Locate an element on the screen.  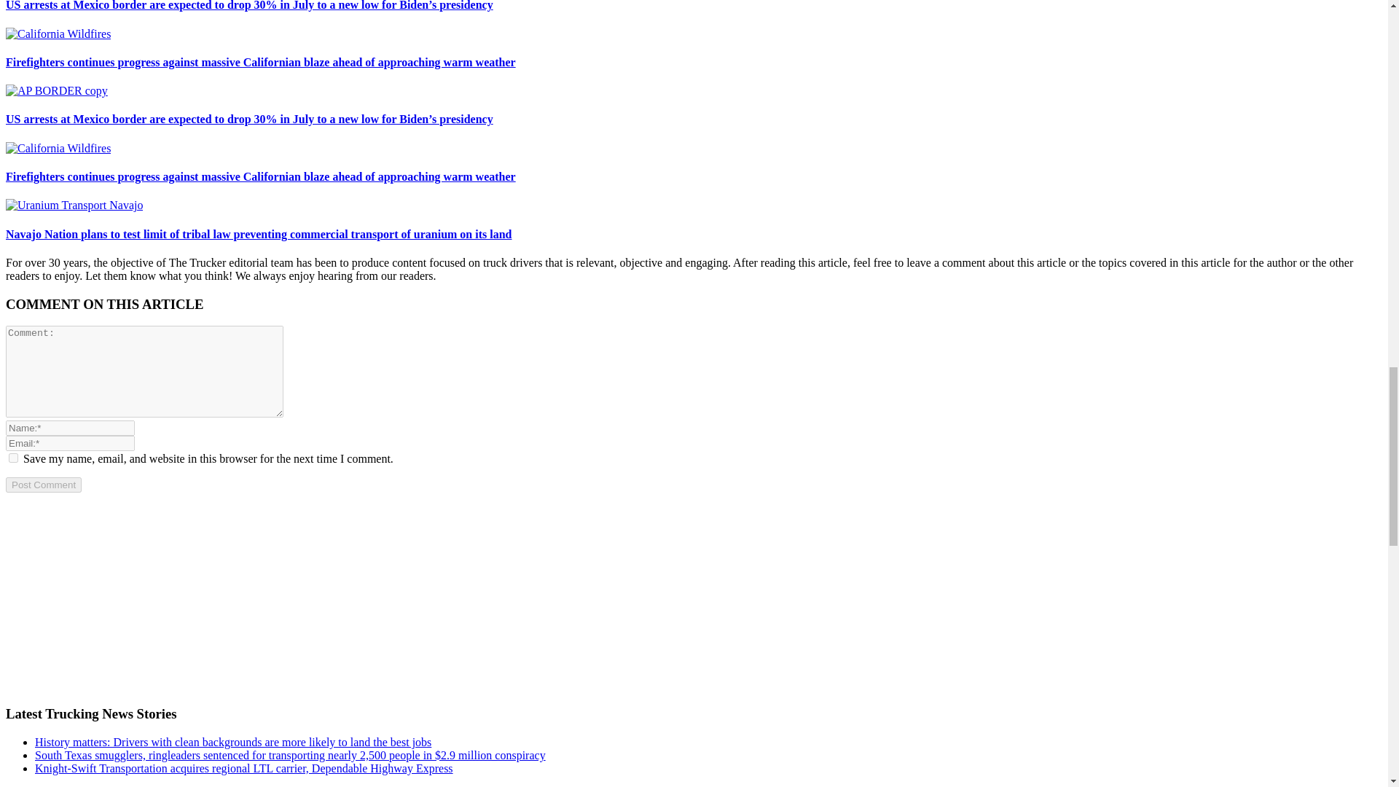
Post Comment is located at coordinates (43, 485).